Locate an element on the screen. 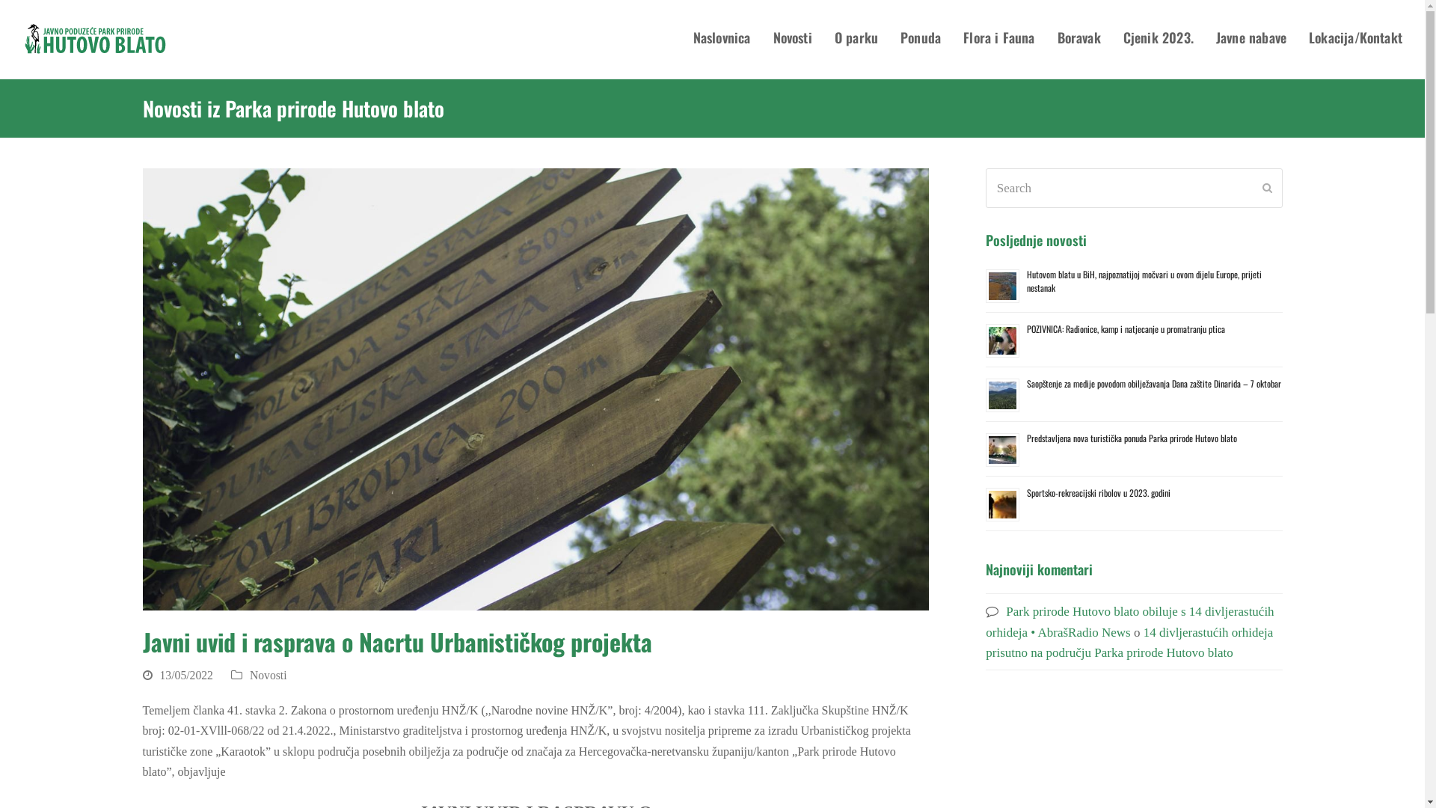 Image resolution: width=1436 pixels, height=808 pixels. Lokacija/Kontakt is located at coordinates (1355, 39).